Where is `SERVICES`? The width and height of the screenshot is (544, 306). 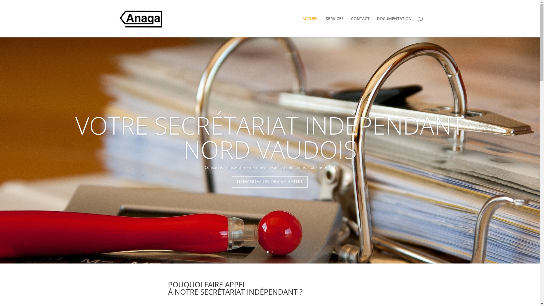
SERVICES is located at coordinates (335, 27).